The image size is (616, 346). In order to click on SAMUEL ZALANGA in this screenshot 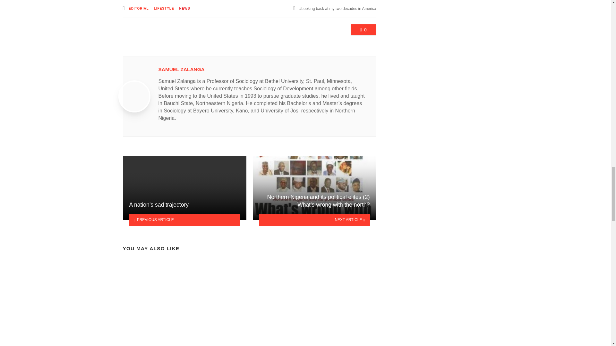, I will do `click(181, 69)`.